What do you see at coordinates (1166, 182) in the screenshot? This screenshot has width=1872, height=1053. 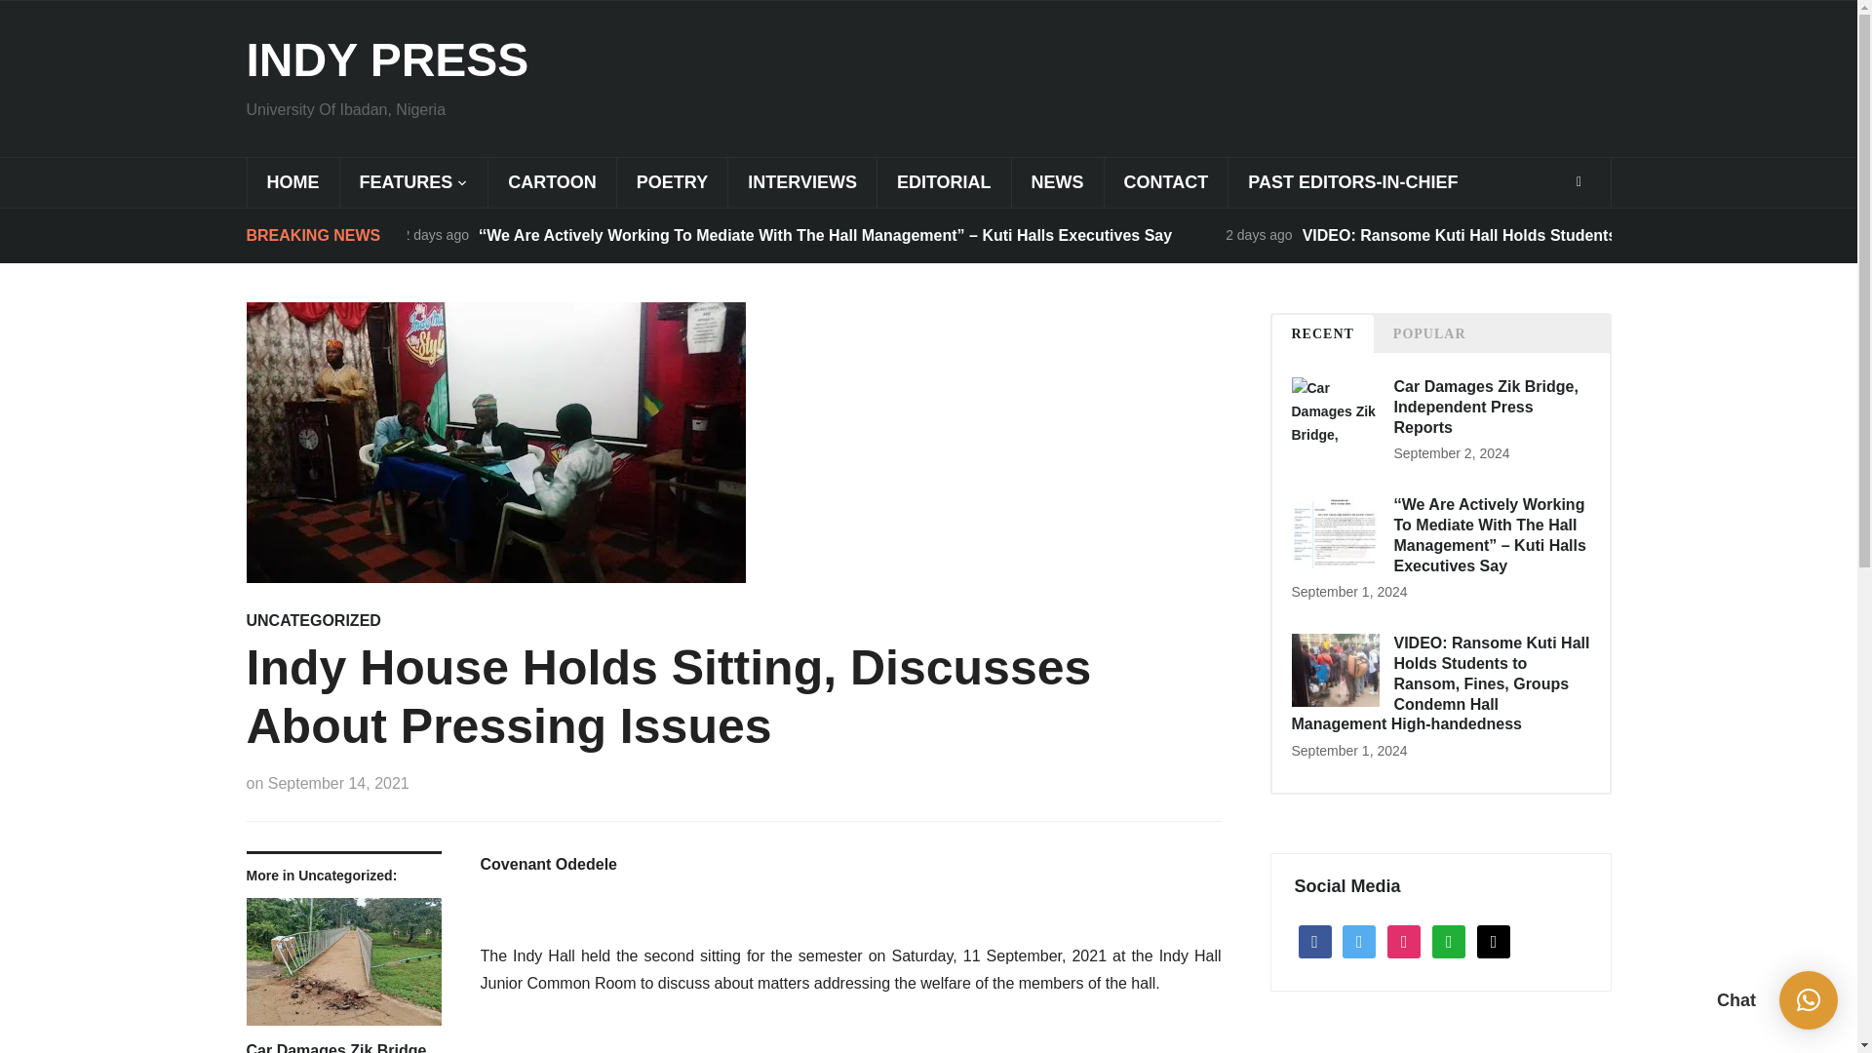 I see `CONTACT` at bounding box center [1166, 182].